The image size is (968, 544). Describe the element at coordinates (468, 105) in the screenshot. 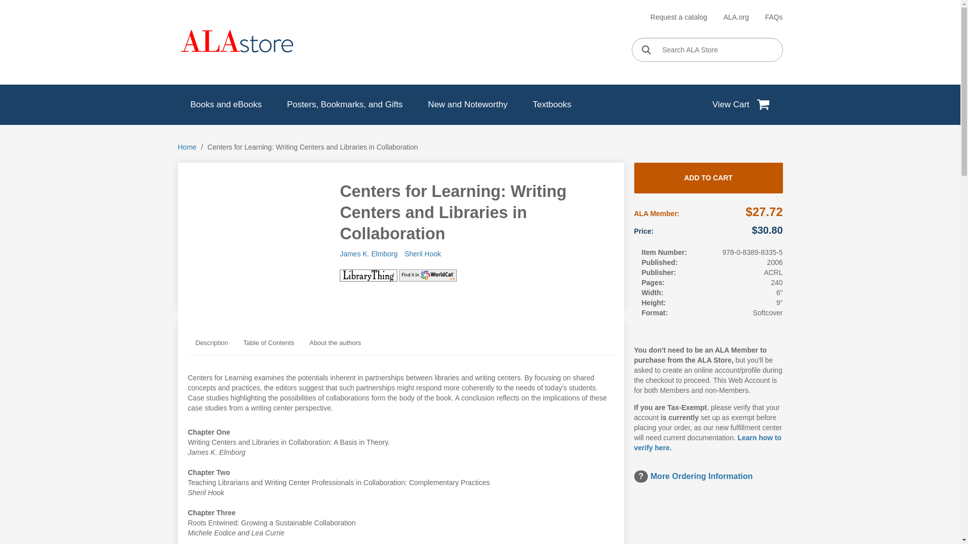

I see `New and Noteworthy` at that location.